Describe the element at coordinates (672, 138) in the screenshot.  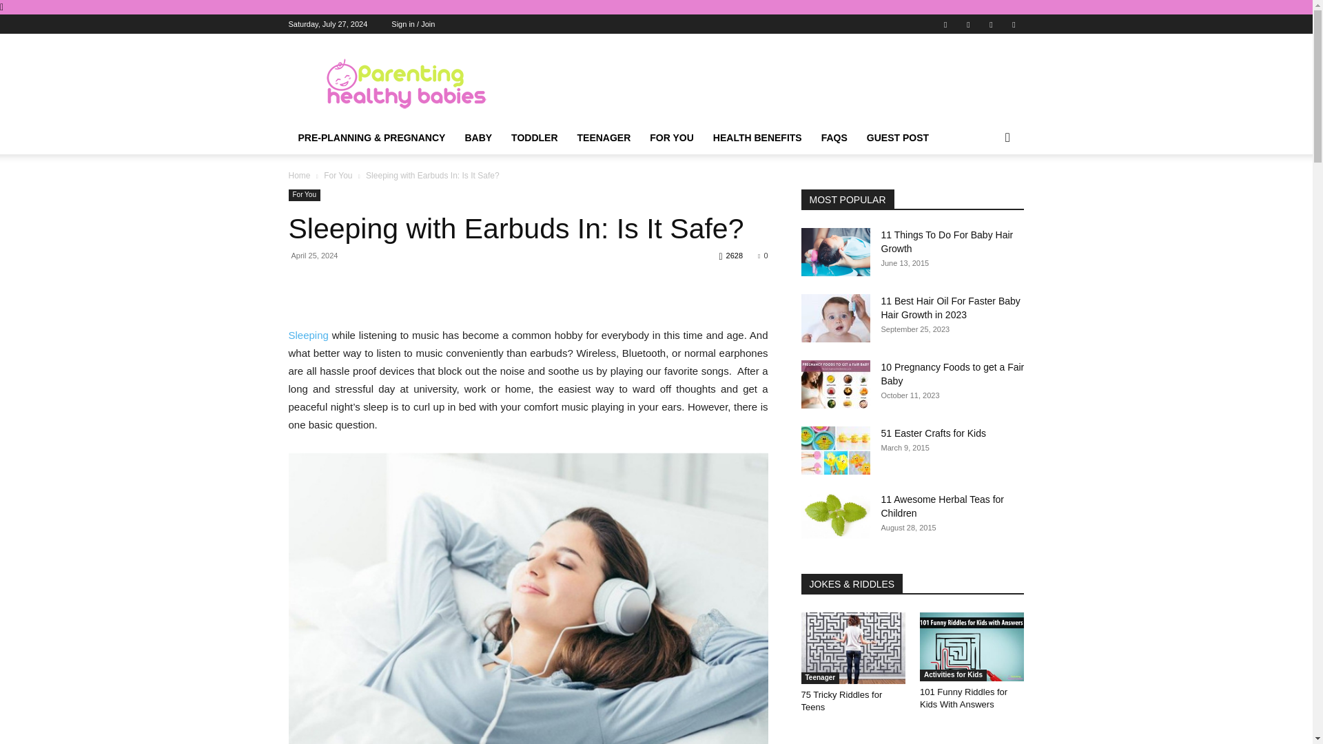
I see `FOR YOU` at that location.